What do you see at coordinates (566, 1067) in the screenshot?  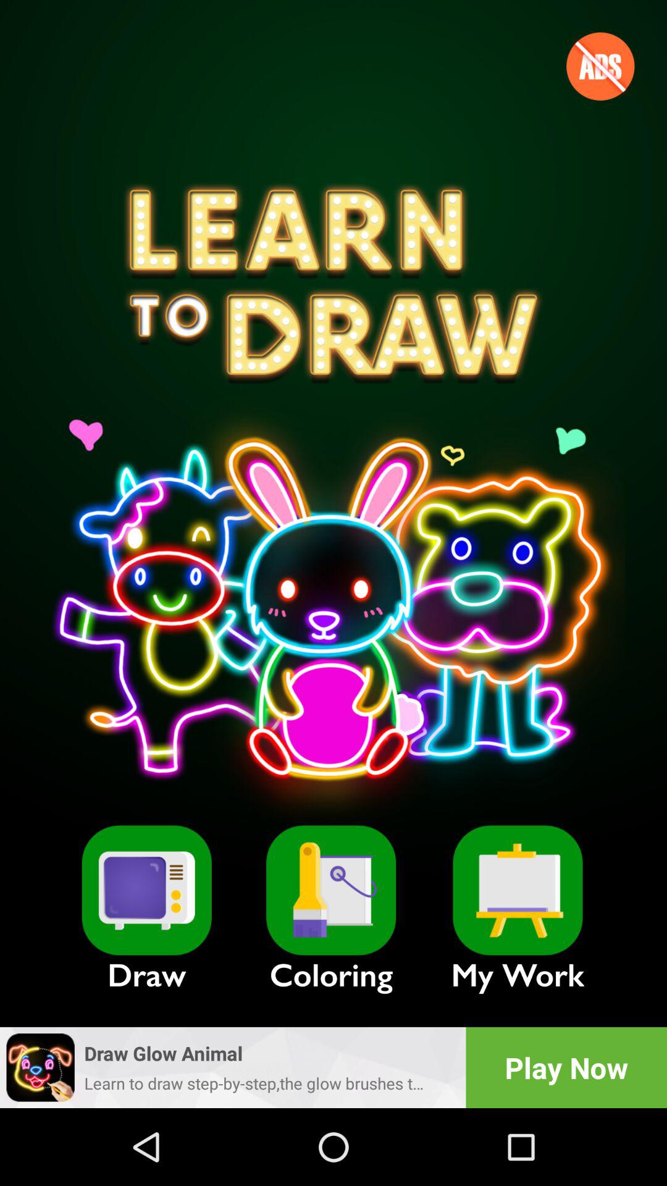 I see `choose the app to the right of the draw glow animal` at bounding box center [566, 1067].